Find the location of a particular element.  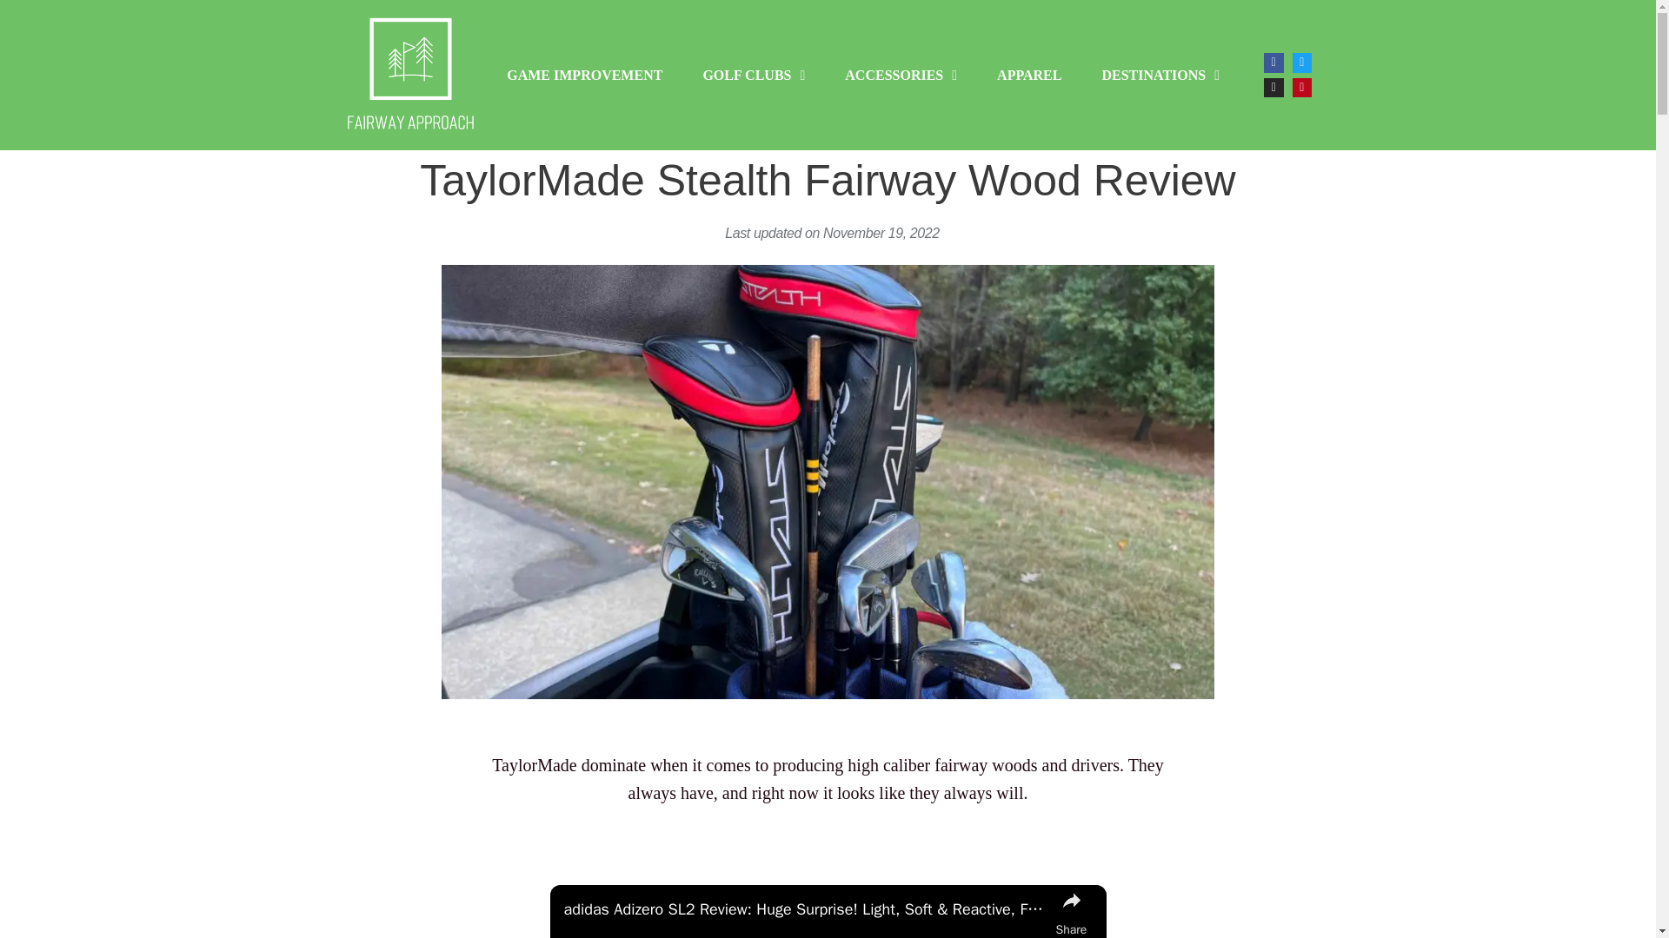

GAME IMPROVEMENT is located at coordinates (584, 75).